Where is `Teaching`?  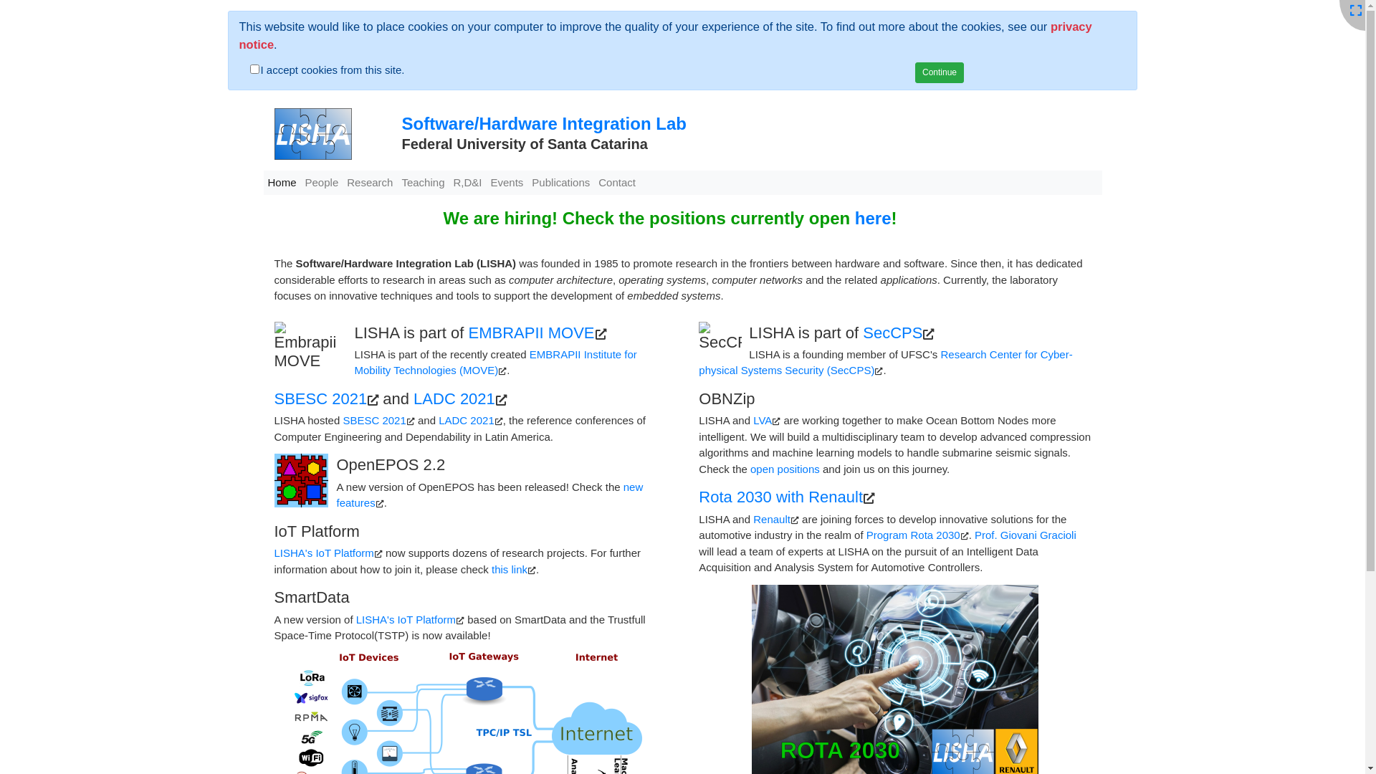
Teaching is located at coordinates (423, 183).